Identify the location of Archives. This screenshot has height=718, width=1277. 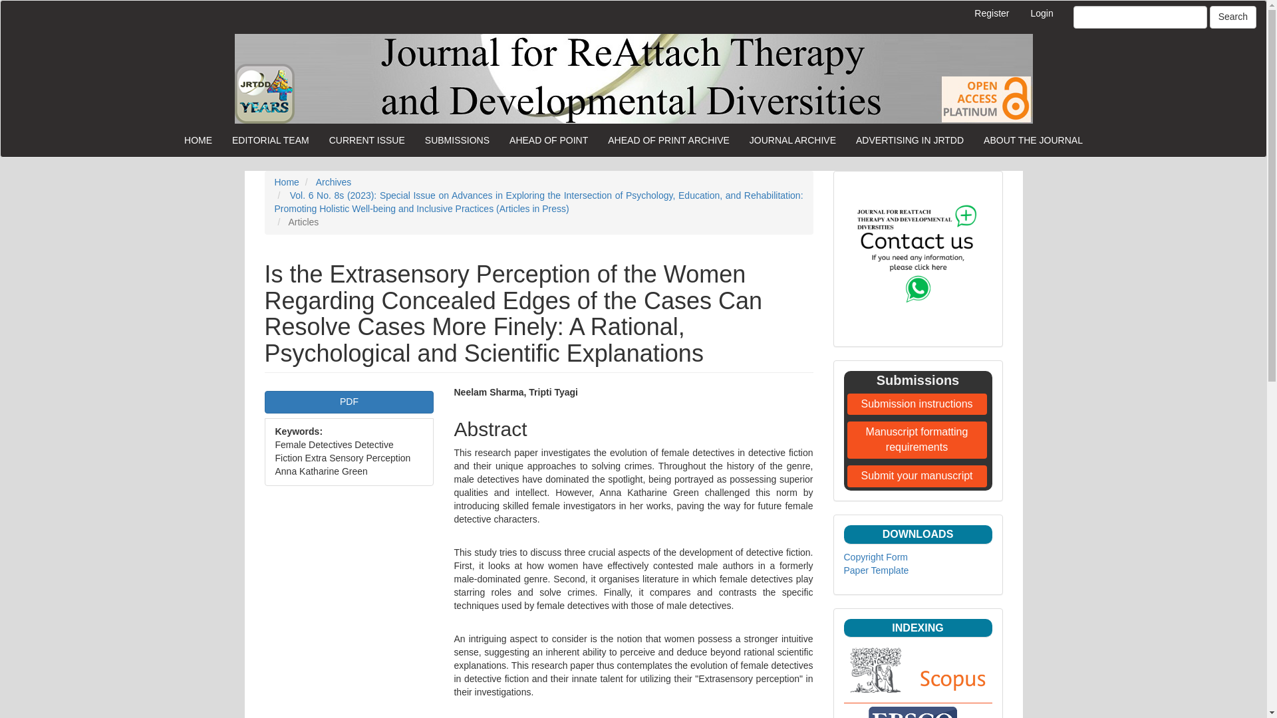
(334, 181).